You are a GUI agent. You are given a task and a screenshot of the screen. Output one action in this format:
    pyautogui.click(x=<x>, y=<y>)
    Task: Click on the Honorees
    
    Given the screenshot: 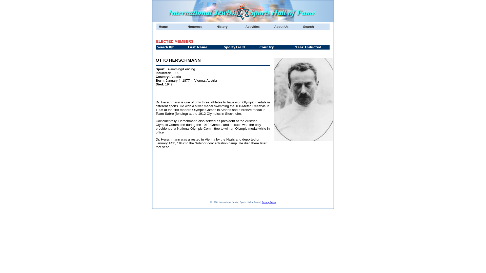 What is the action you would take?
    pyautogui.click(x=199, y=27)
    